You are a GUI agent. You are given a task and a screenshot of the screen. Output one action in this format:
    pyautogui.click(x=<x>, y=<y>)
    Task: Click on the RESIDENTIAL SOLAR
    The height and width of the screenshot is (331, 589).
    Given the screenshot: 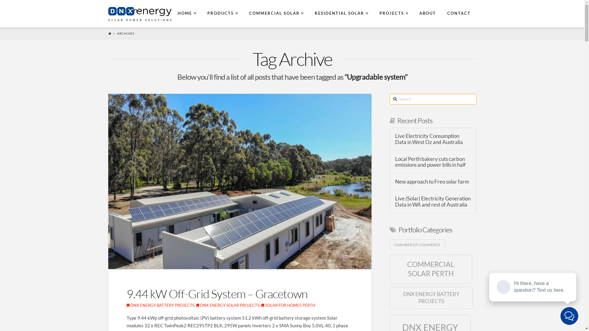 What is the action you would take?
    pyautogui.click(x=342, y=14)
    